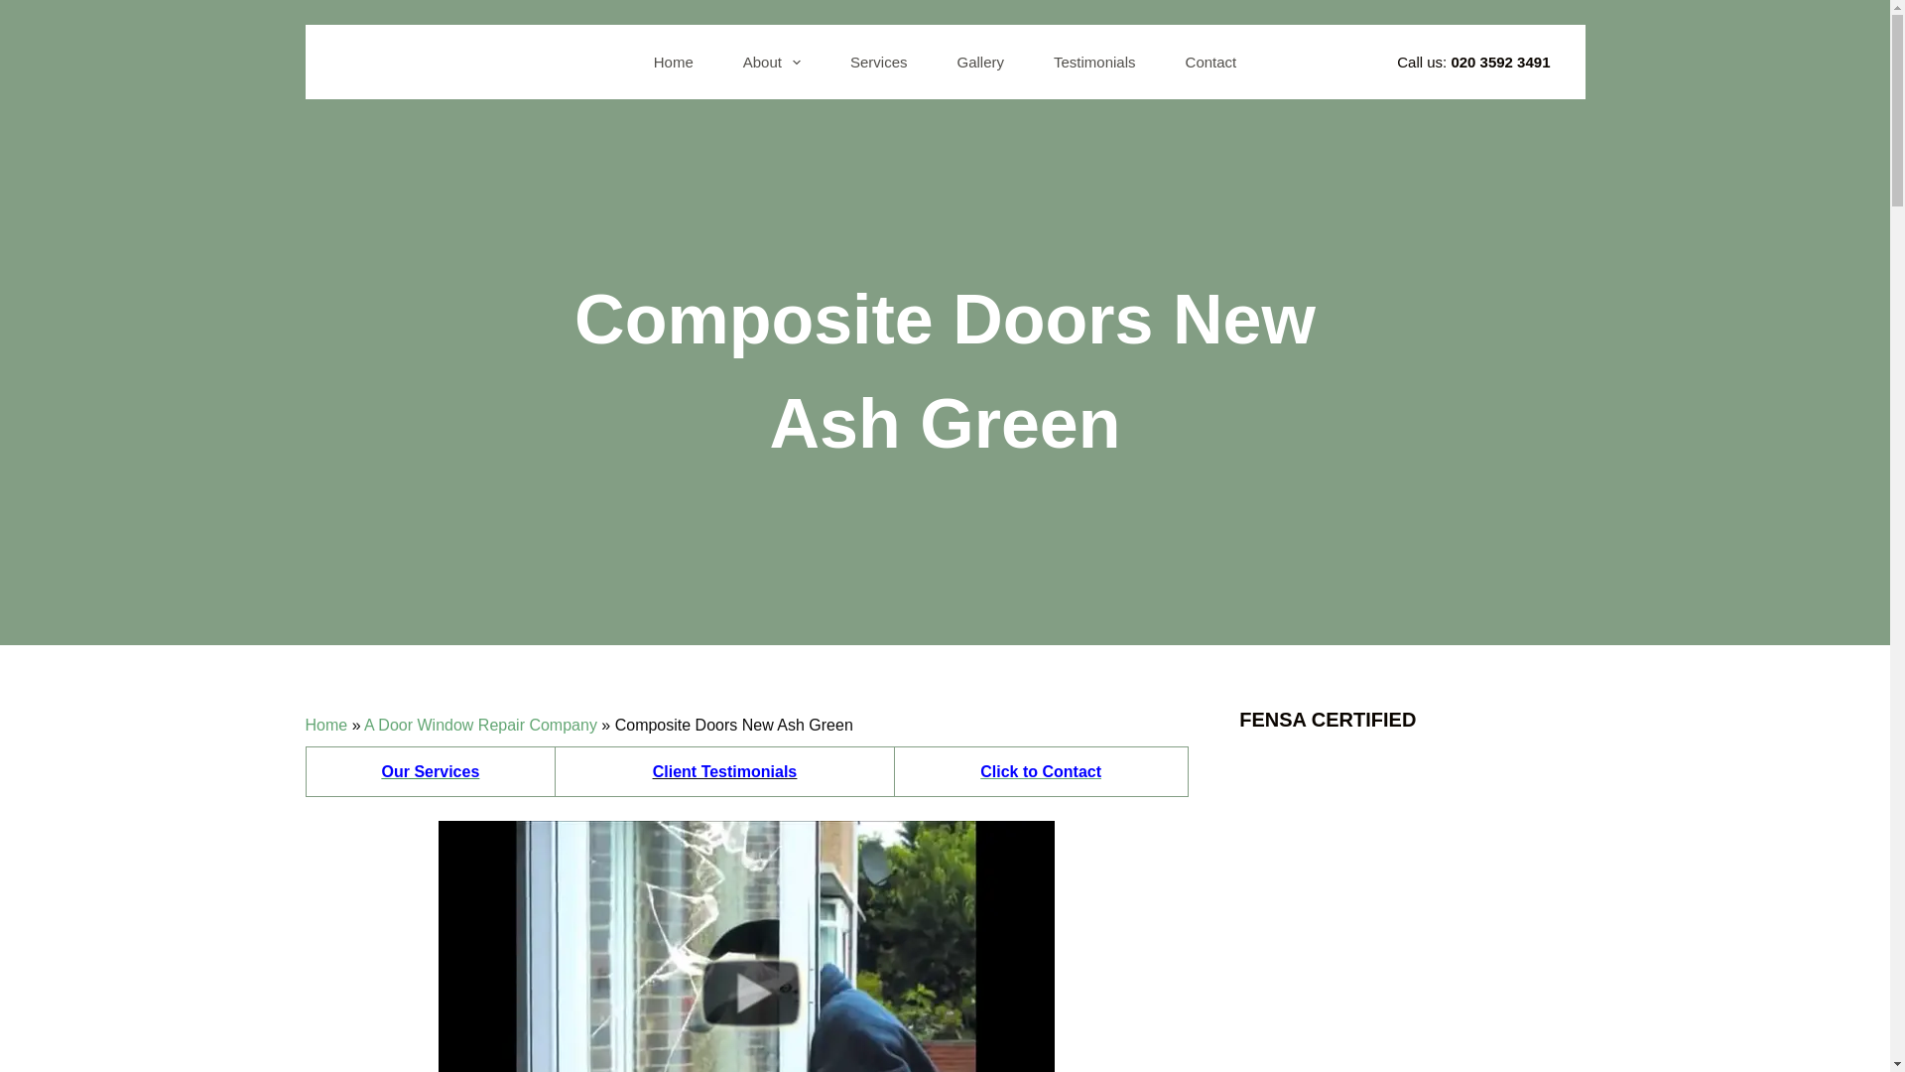 This screenshot has height=1072, width=1905. Describe the element at coordinates (1040, 771) in the screenshot. I see `Click to Contact` at that location.